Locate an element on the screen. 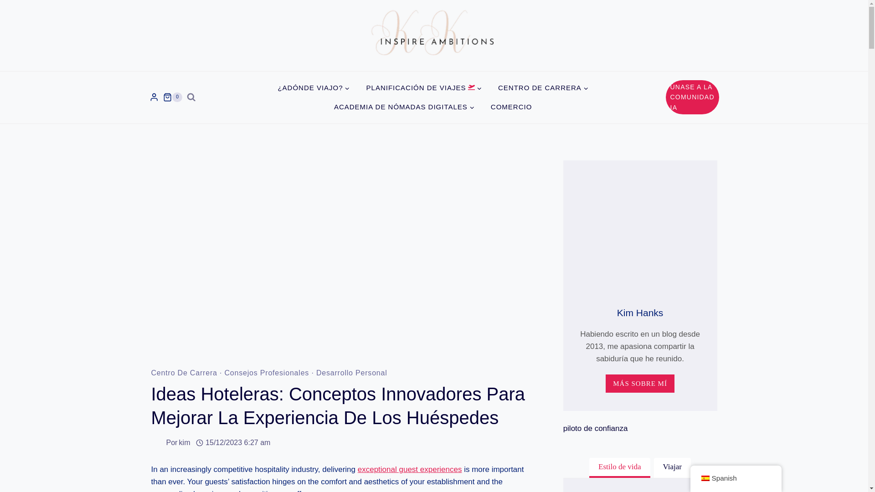 This screenshot has width=875, height=492. Spanish is located at coordinates (705, 478).